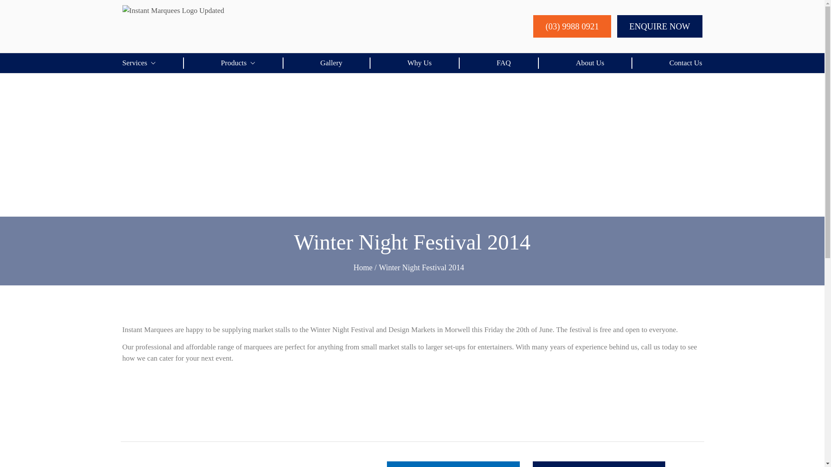 The image size is (831, 467). What do you see at coordinates (139, 63) in the screenshot?
I see `Services` at bounding box center [139, 63].